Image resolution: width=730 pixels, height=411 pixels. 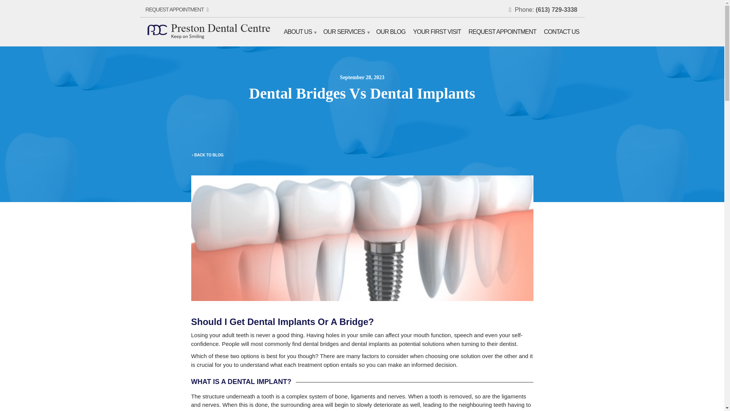 What do you see at coordinates (346, 32) in the screenshot?
I see `OUR SERVICES` at bounding box center [346, 32].